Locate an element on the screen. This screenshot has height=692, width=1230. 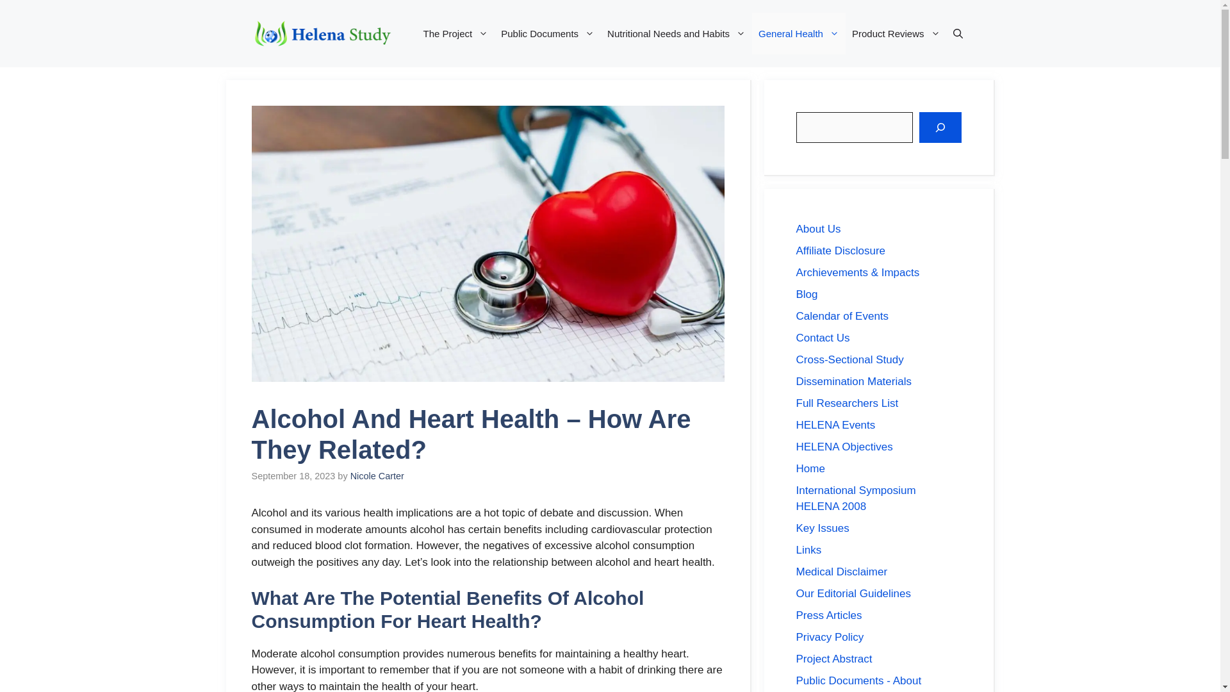
The Project is located at coordinates (456, 33).